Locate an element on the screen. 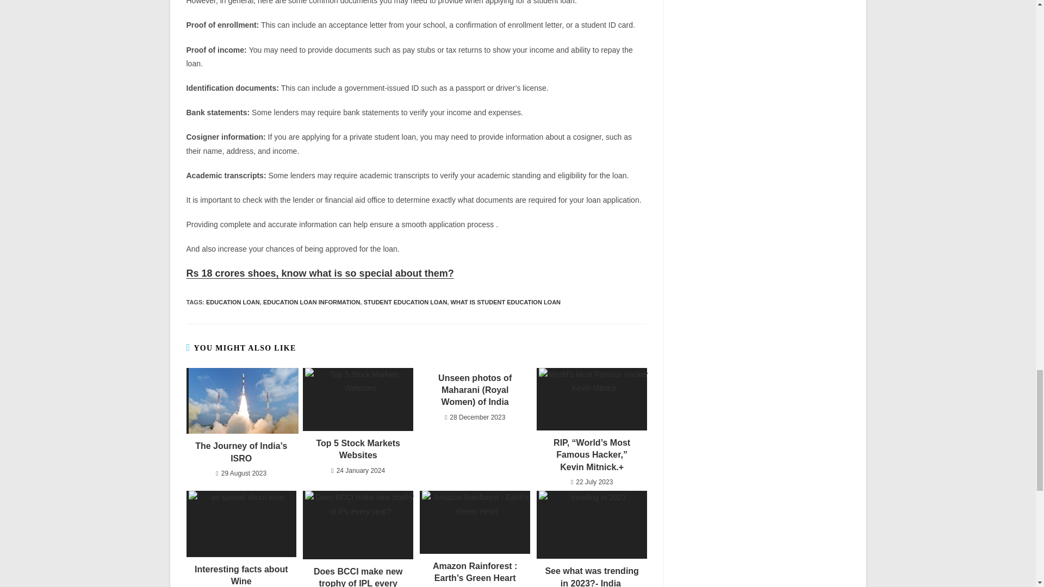  Rs 18 crores shoes, know what is so special about them? is located at coordinates (319, 273).